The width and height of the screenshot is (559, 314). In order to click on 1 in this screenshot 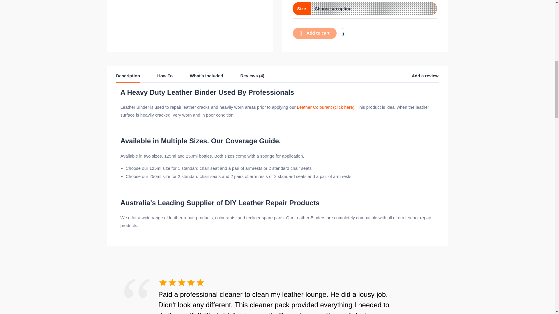, I will do `click(343, 34)`.